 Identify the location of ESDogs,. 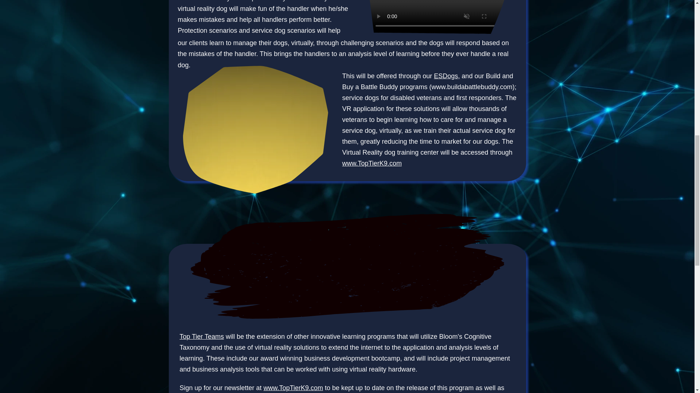
(447, 76).